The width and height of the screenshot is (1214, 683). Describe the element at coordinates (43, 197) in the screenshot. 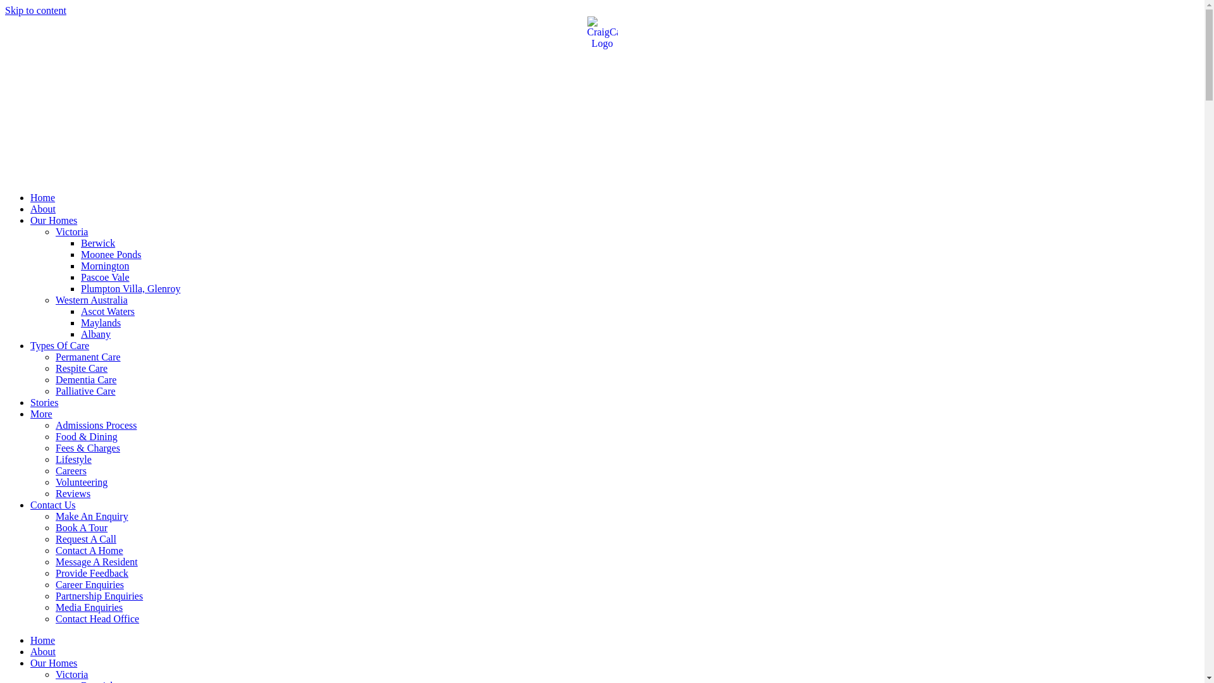

I see `Home` at that location.